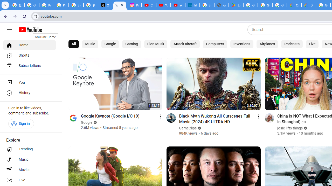  I want to click on YouTube Culture & Trends - YouTube Top 10, 2021, so click(178, 5).